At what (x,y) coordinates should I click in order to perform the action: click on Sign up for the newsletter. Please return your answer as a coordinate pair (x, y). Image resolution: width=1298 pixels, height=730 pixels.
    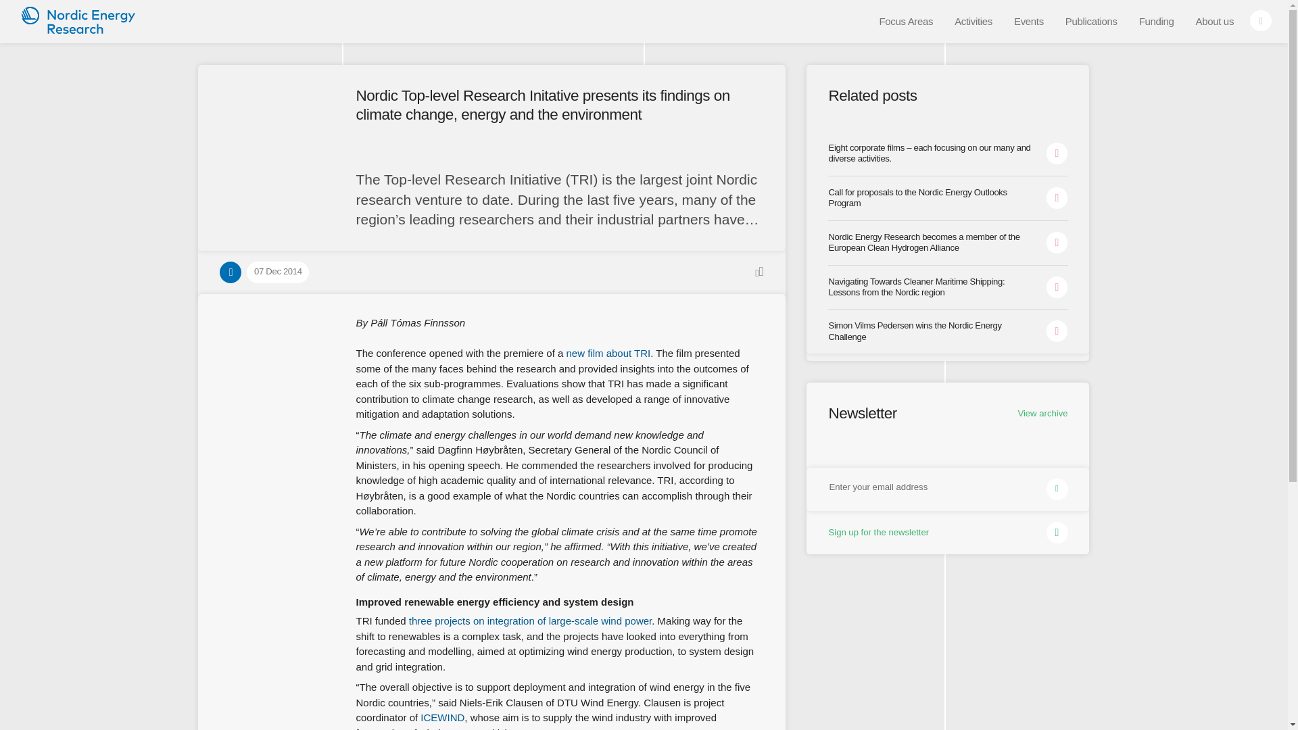
    Looking at the image, I should click on (947, 530).